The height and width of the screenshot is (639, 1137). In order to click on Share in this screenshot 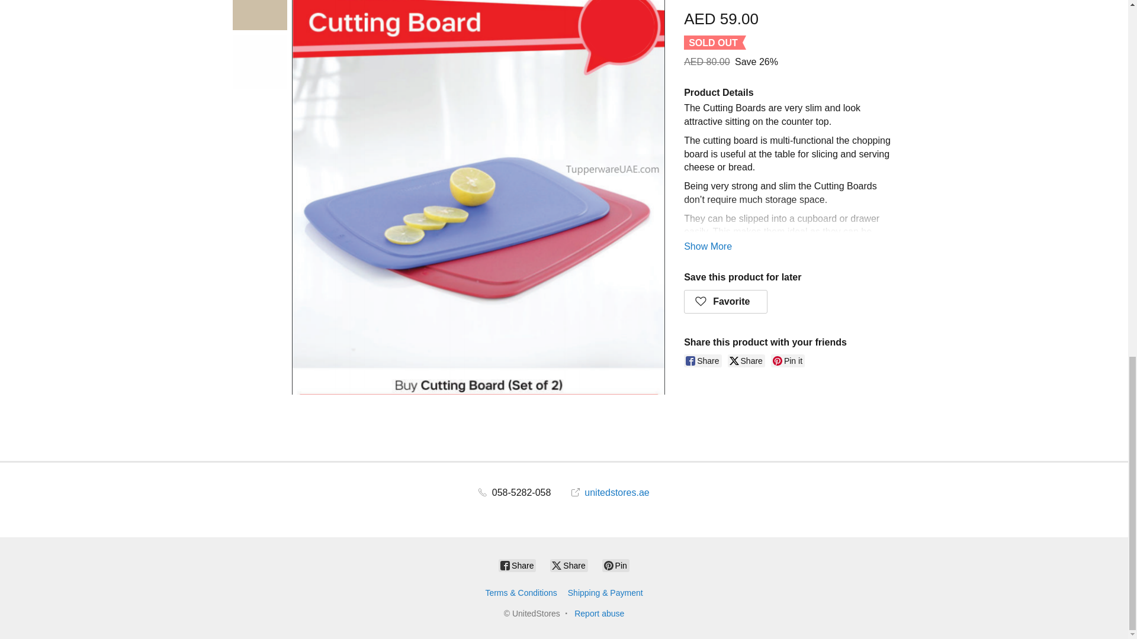, I will do `click(746, 361)`.